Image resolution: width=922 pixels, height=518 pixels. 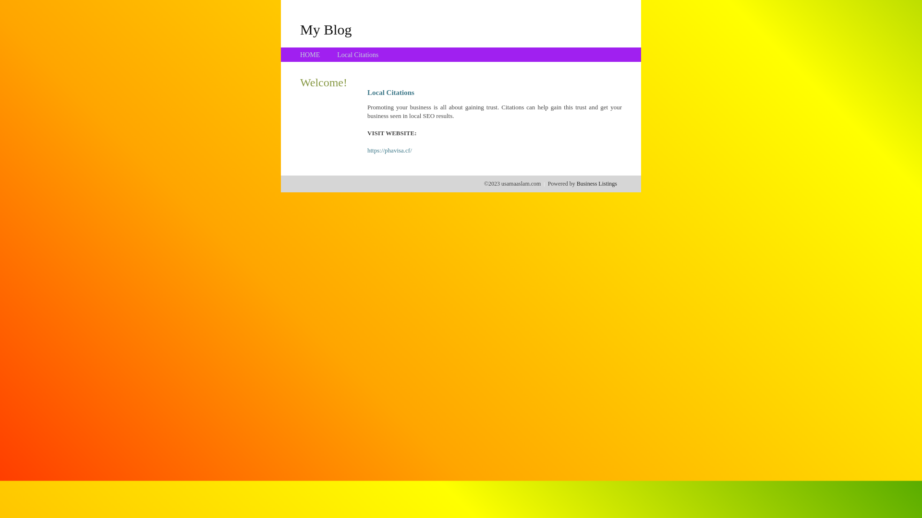 What do you see at coordinates (390, 151) in the screenshot?
I see `https://phavisa.cf/` at bounding box center [390, 151].